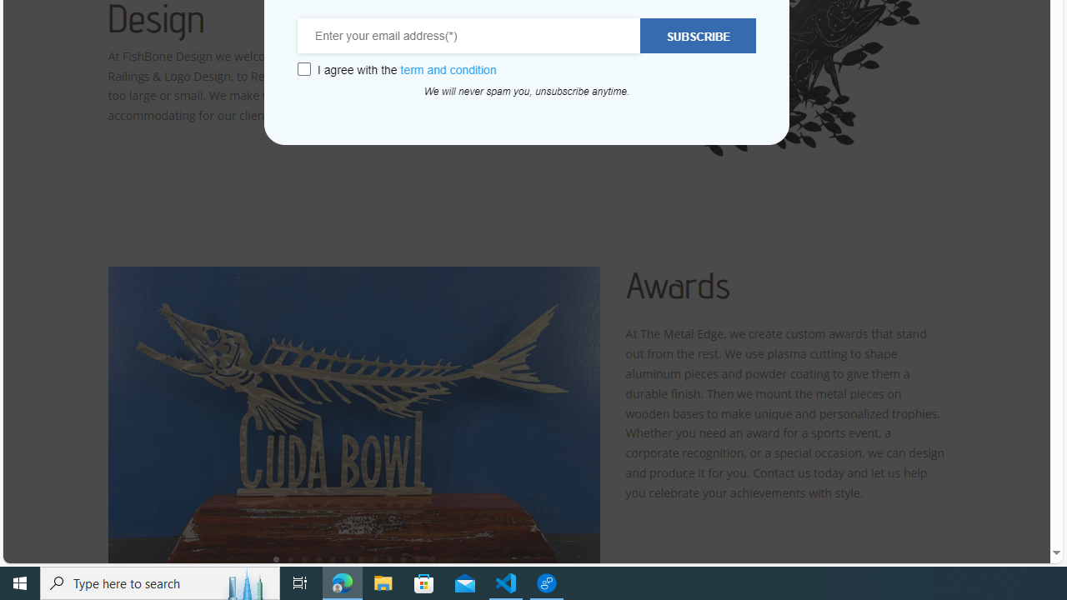  What do you see at coordinates (418, 558) in the screenshot?
I see `11` at bounding box center [418, 558].